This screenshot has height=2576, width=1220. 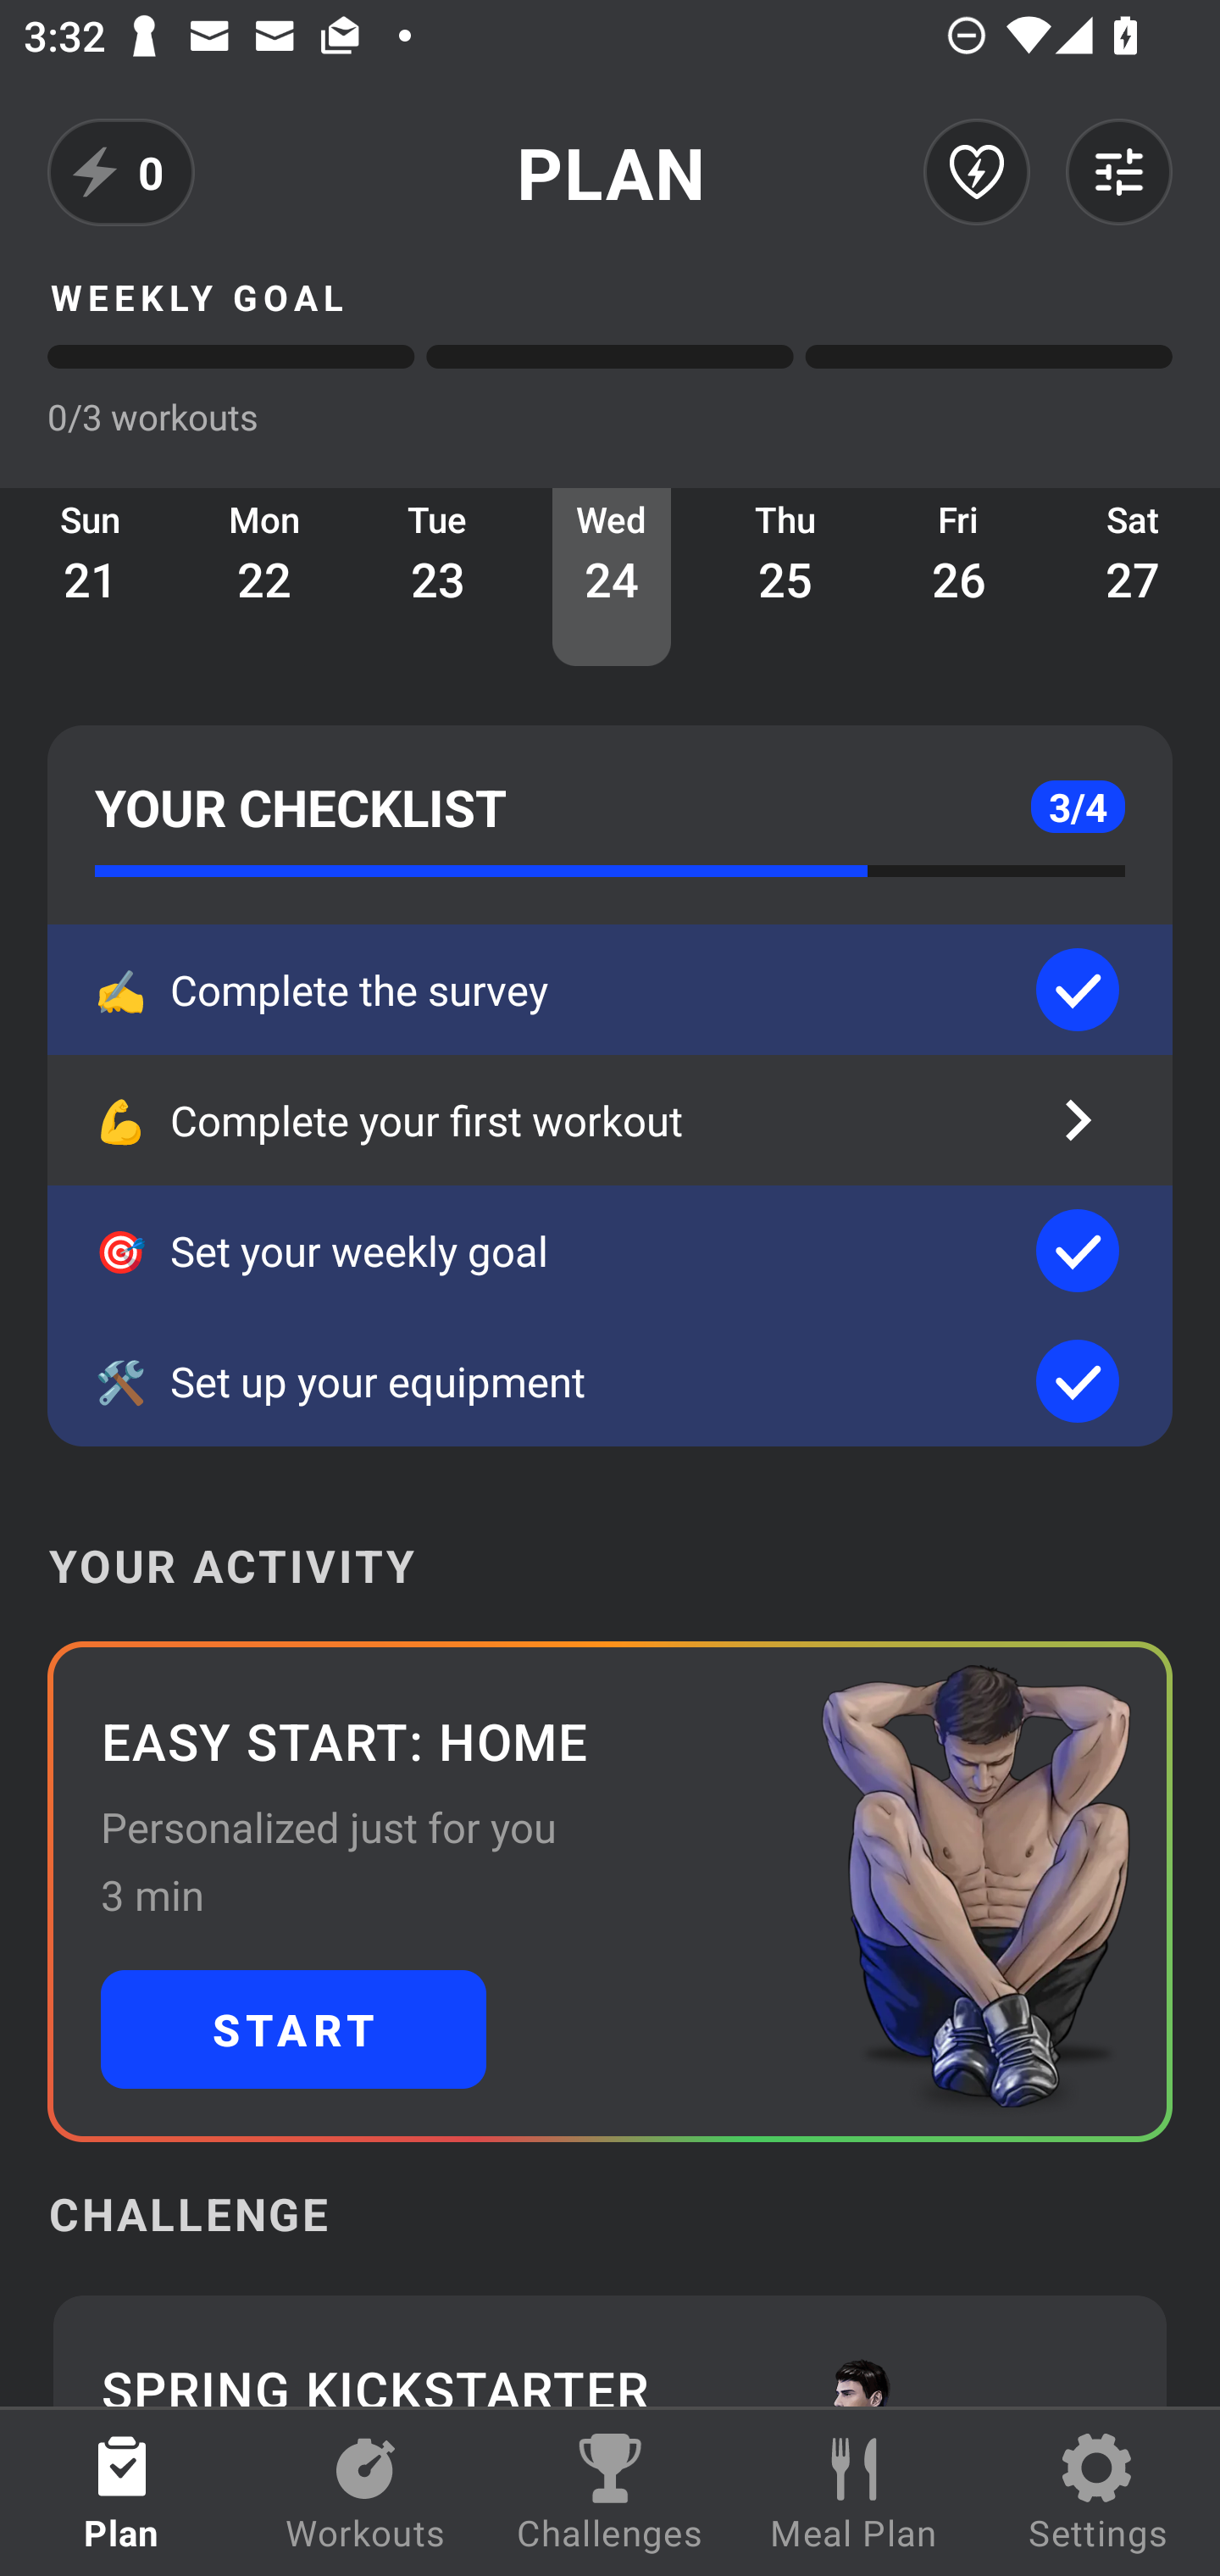 I want to click on Wed 24, so click(x=612, y=576).